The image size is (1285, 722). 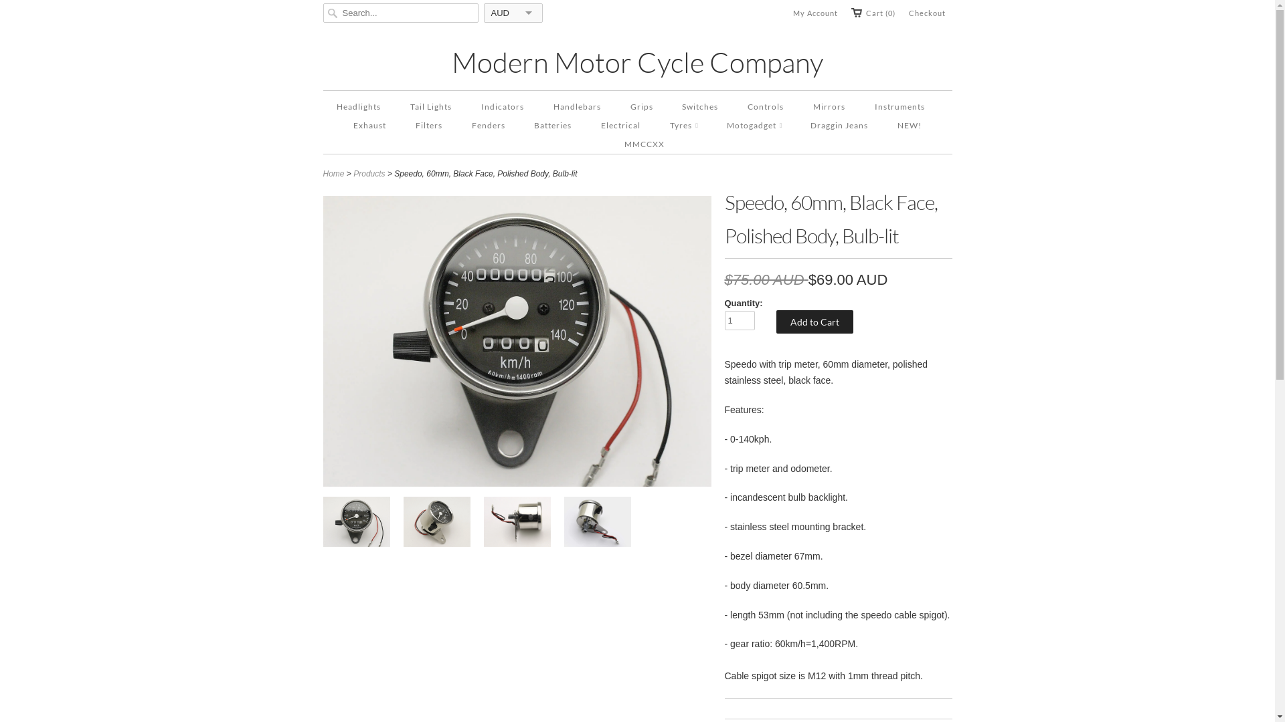 What do you see at coordinates (356, 524) in the screenshot?
I see `Speedo, 60mm, Black Face, Polished Body, Bulb-lit` at bounding box center [356, 524].